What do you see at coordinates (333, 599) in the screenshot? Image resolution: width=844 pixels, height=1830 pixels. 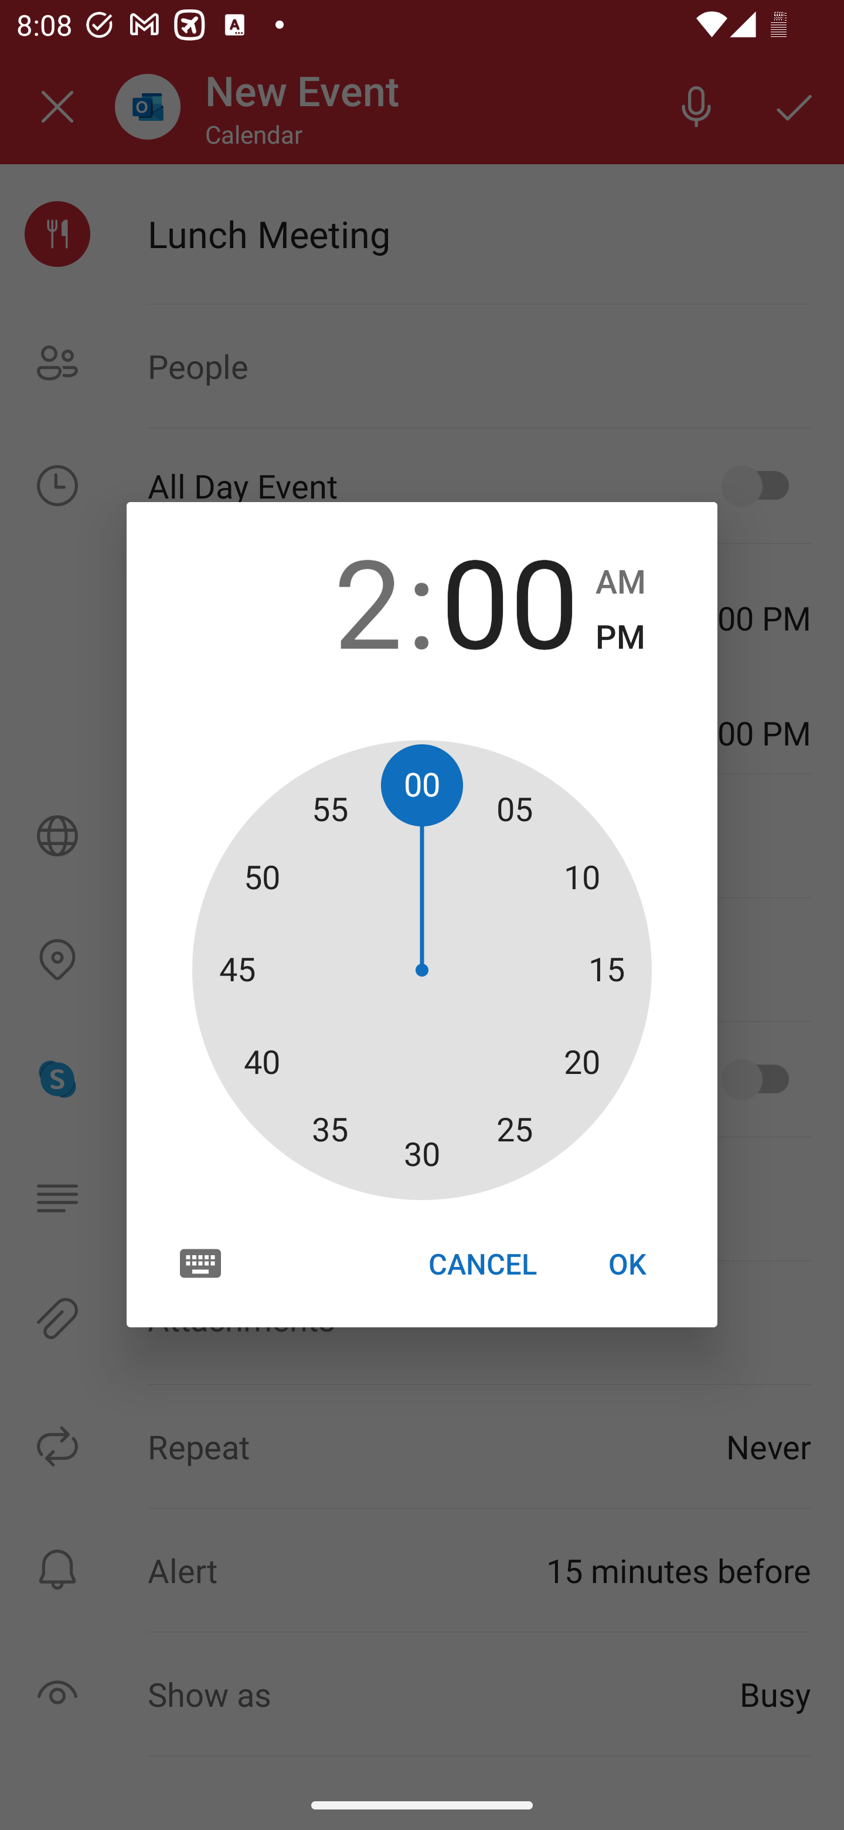 I see `2` at bounding box center [333, 599].